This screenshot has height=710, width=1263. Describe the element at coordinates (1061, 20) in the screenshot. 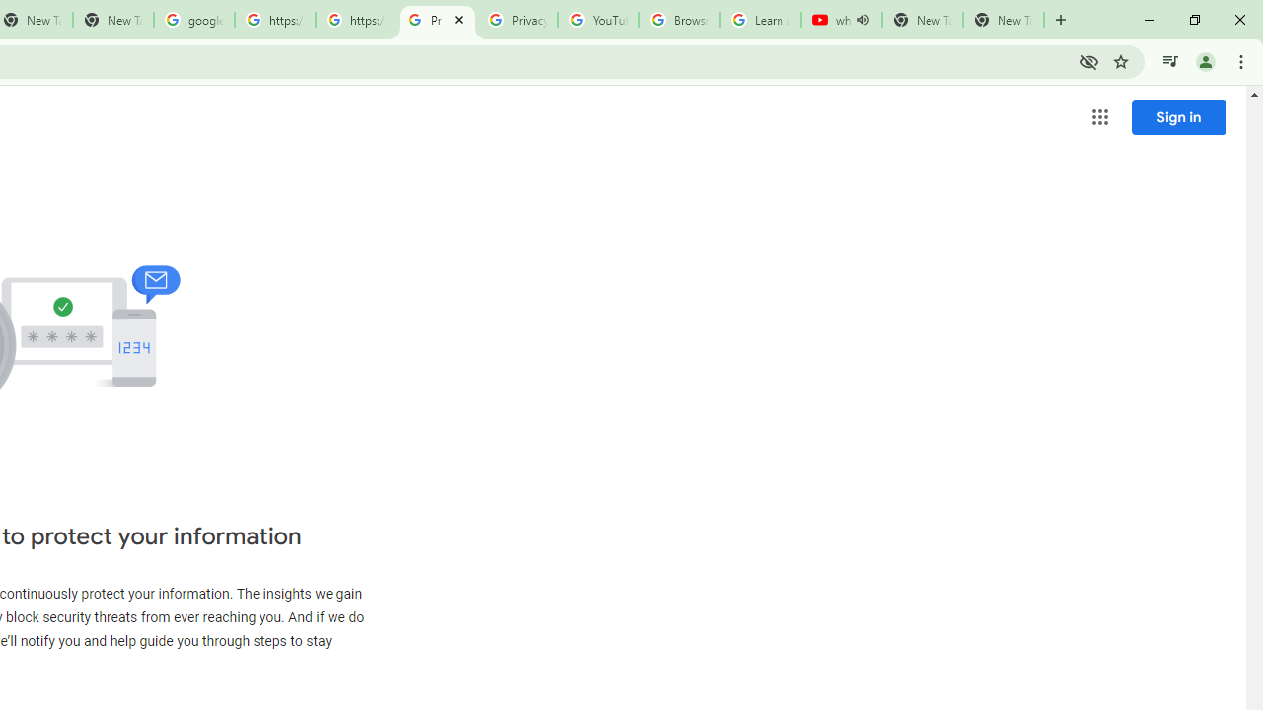

I see `New Tab` at that location.